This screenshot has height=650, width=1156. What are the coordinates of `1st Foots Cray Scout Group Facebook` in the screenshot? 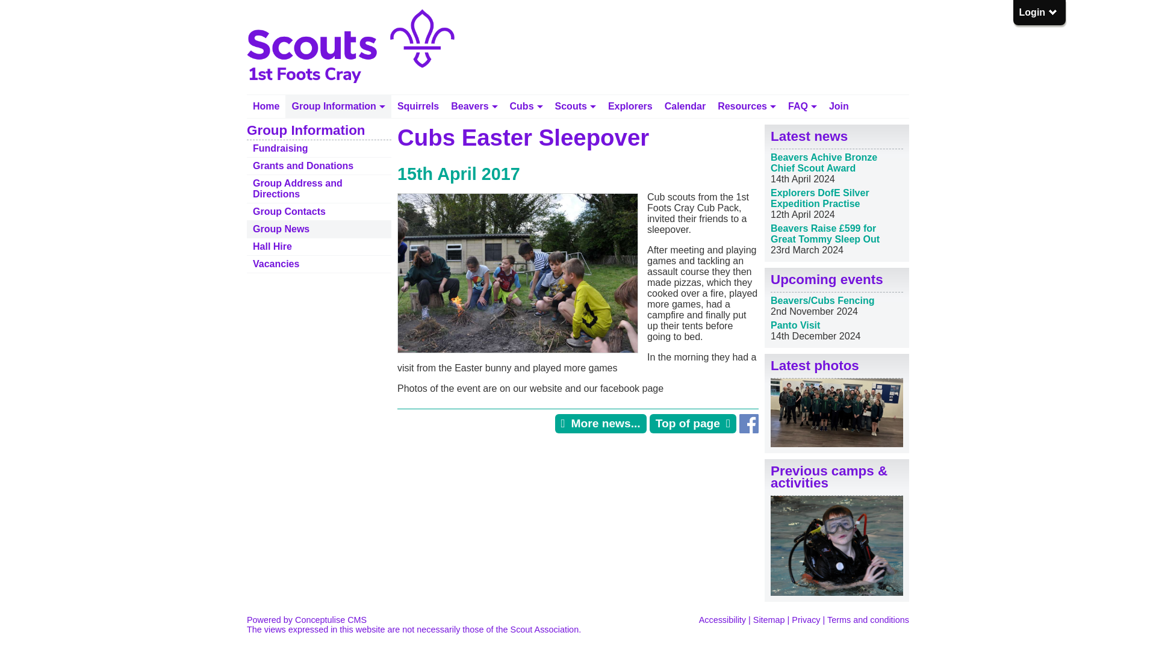 It's located at (749, 430).